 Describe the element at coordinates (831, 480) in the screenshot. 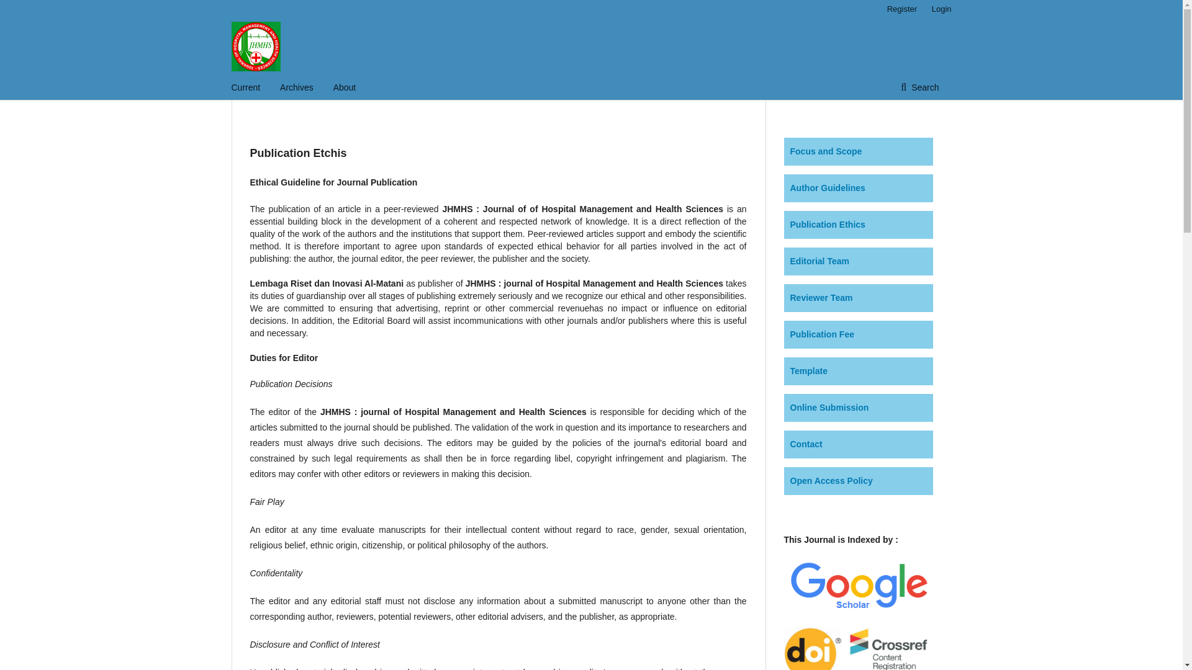

I see `Open Access Policy` at that location.